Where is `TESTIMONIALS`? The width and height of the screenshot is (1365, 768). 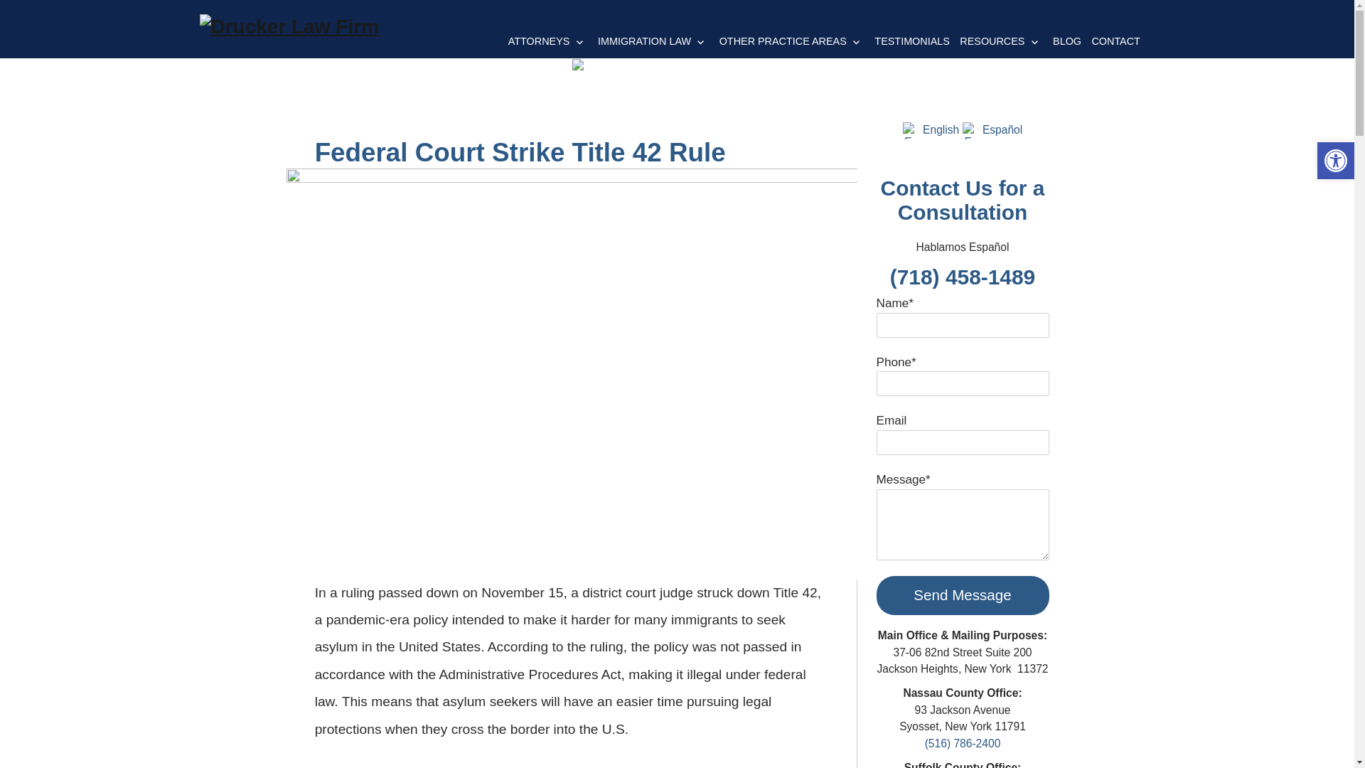 TESTIMONIALS is located at coordinates (911, 35).